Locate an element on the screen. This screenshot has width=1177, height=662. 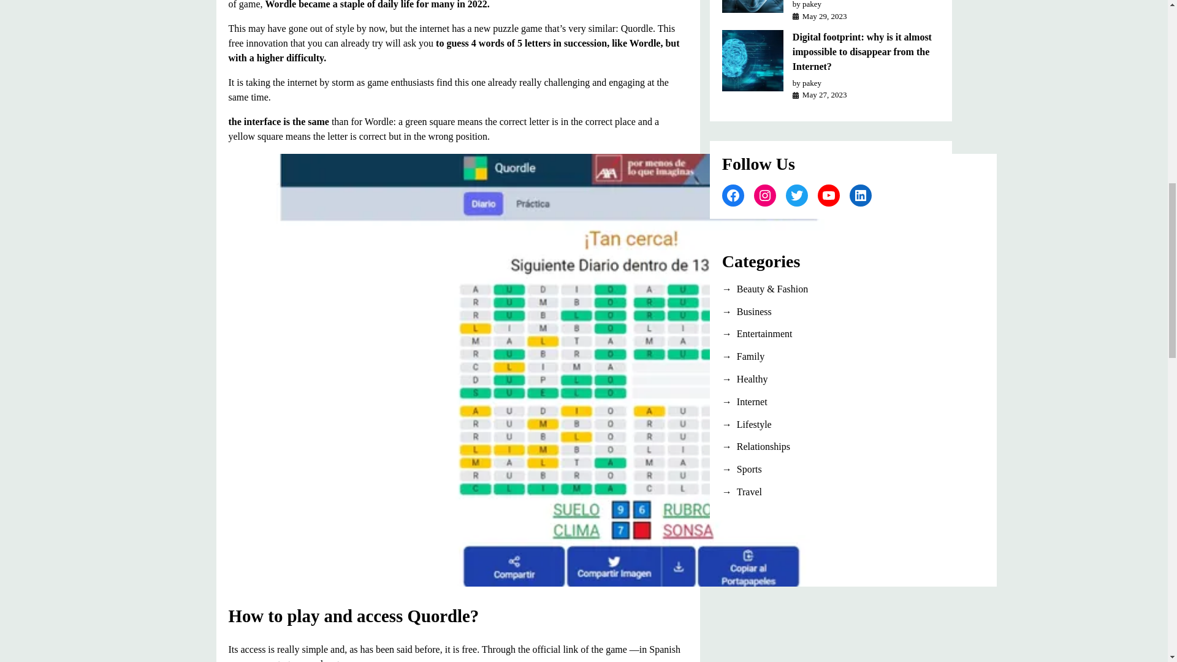
Internet is located at coordinates (831, 402).